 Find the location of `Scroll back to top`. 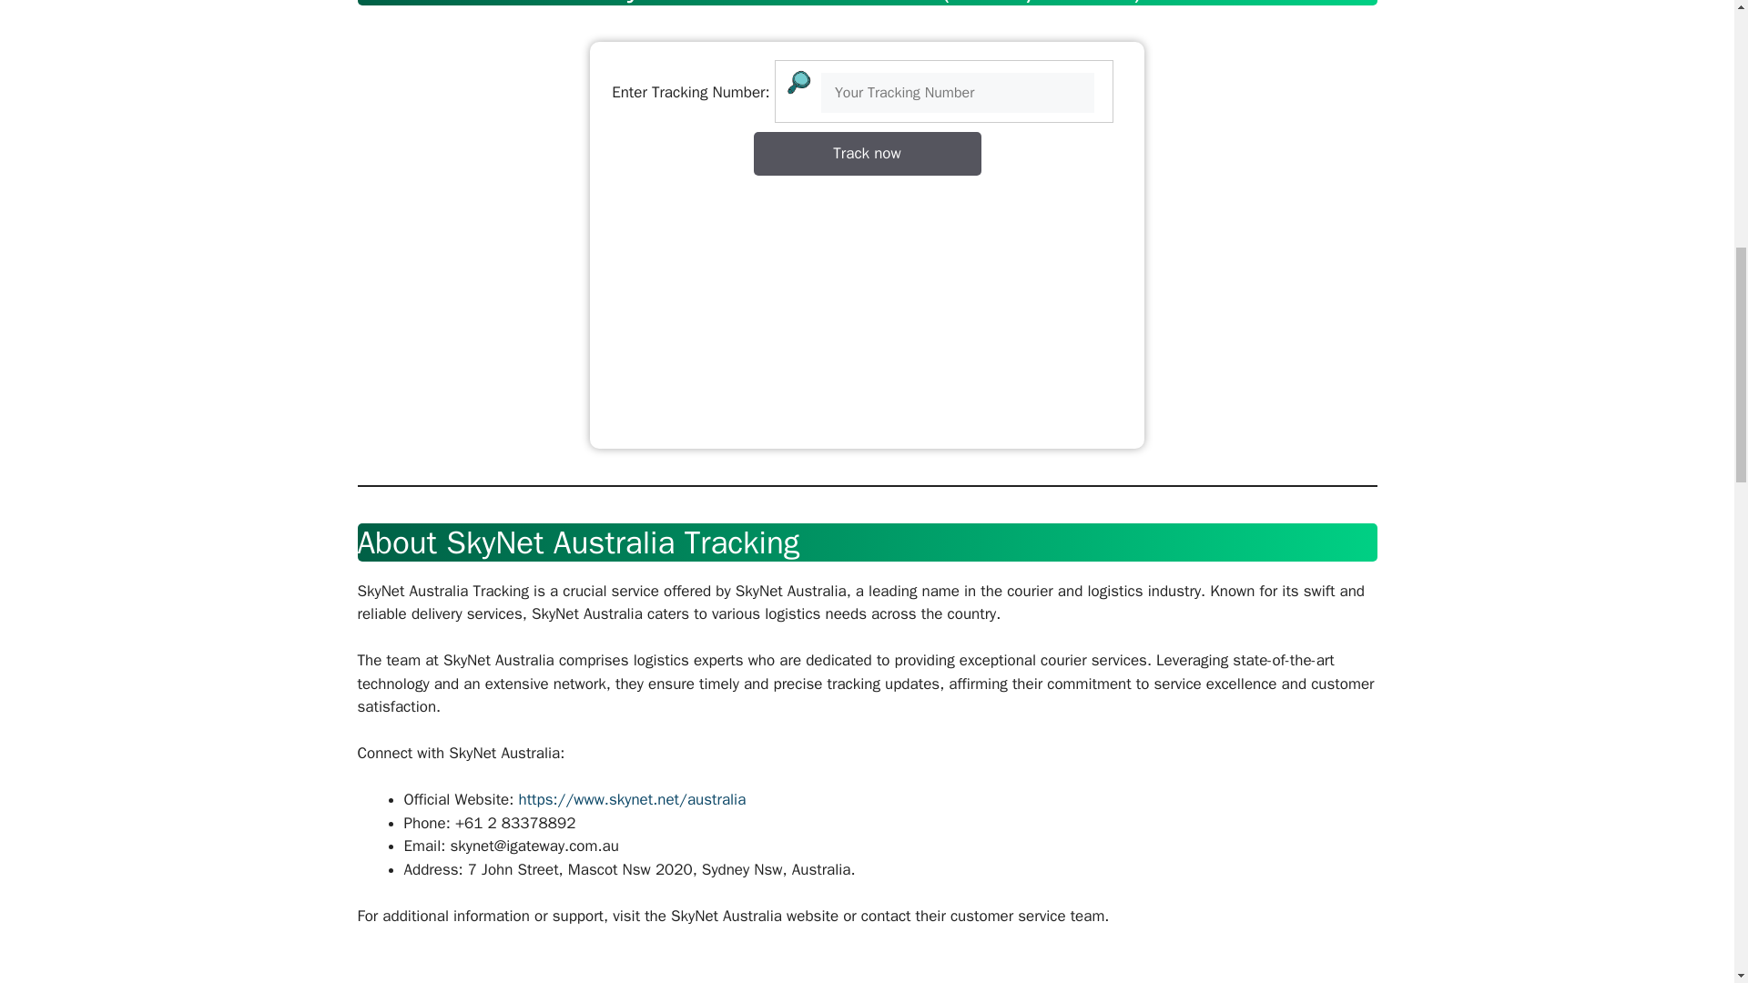

Scroll back to top is located at coordinates (1689, 864).